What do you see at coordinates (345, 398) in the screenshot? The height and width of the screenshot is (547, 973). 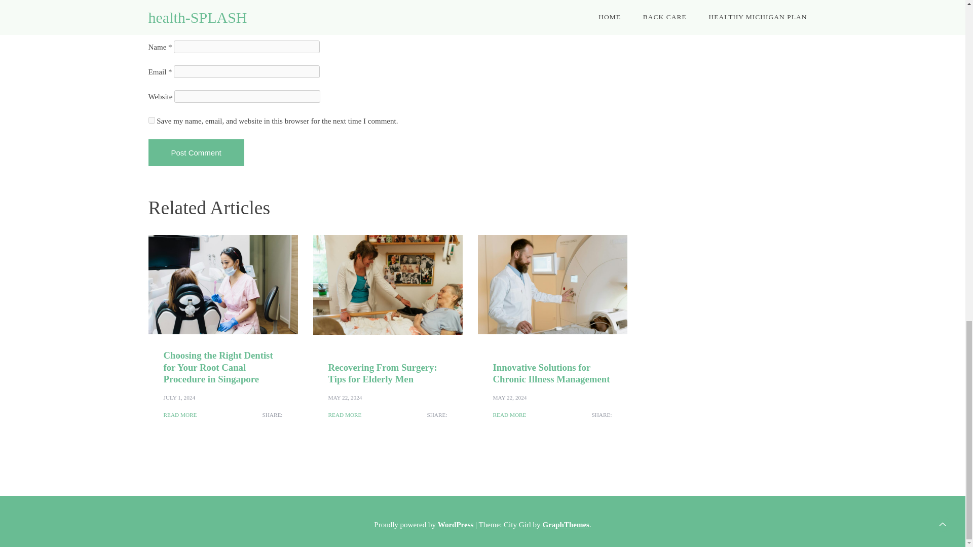 I see `MAY 22, 2024` at bounding box center [345, 398].